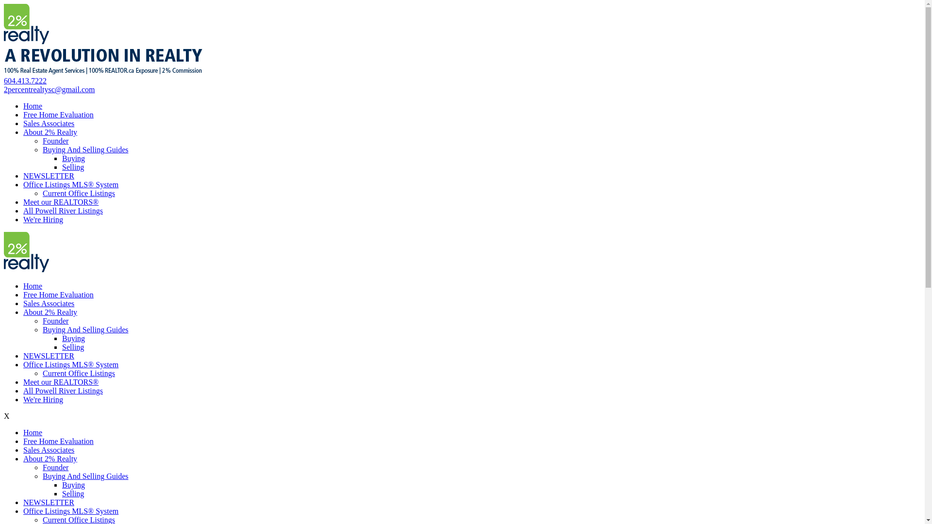 The width and height of the screenshot is (932, 524). I want to click on Buying And Selling Guides, so click(85, 149).